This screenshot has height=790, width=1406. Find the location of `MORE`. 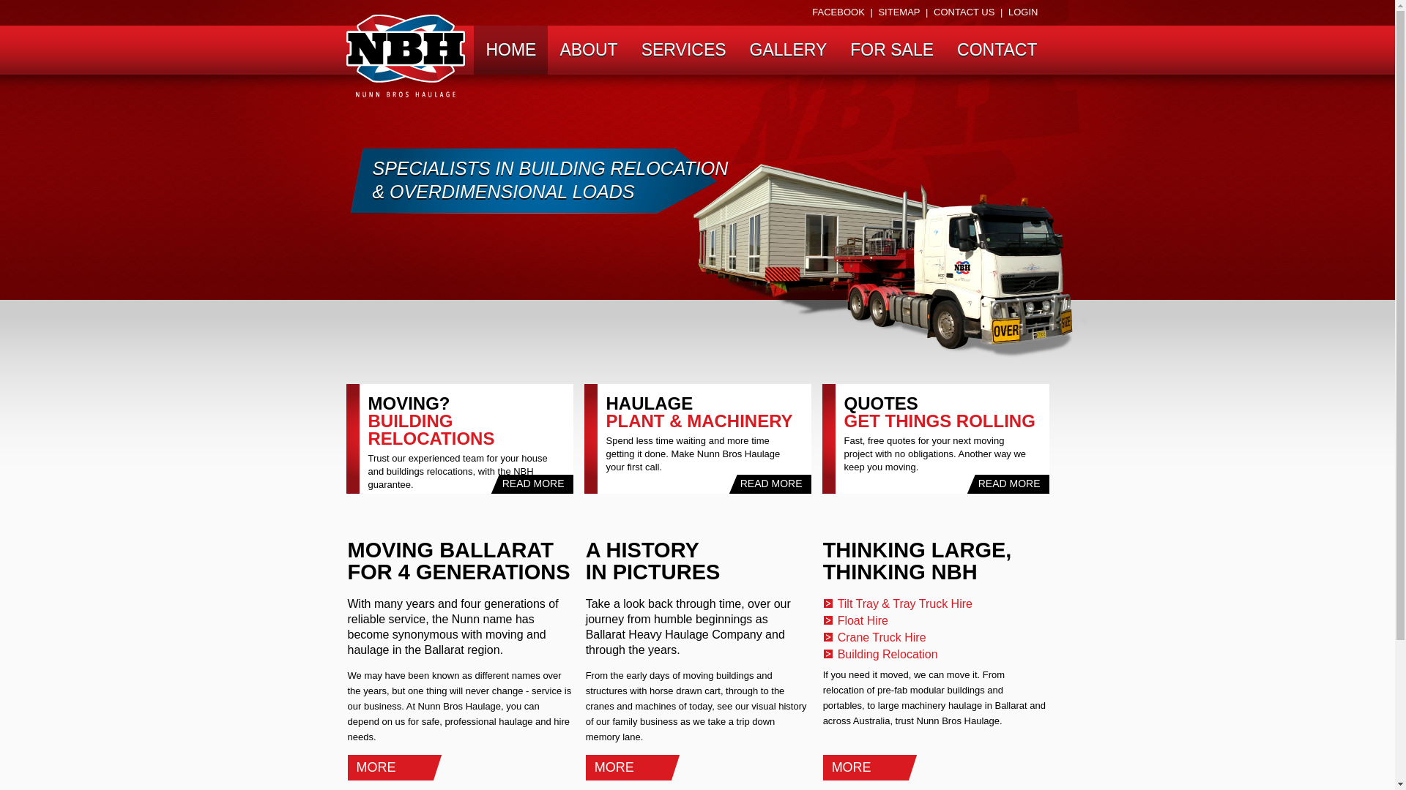

MORE is located at coordinates (637, 768).